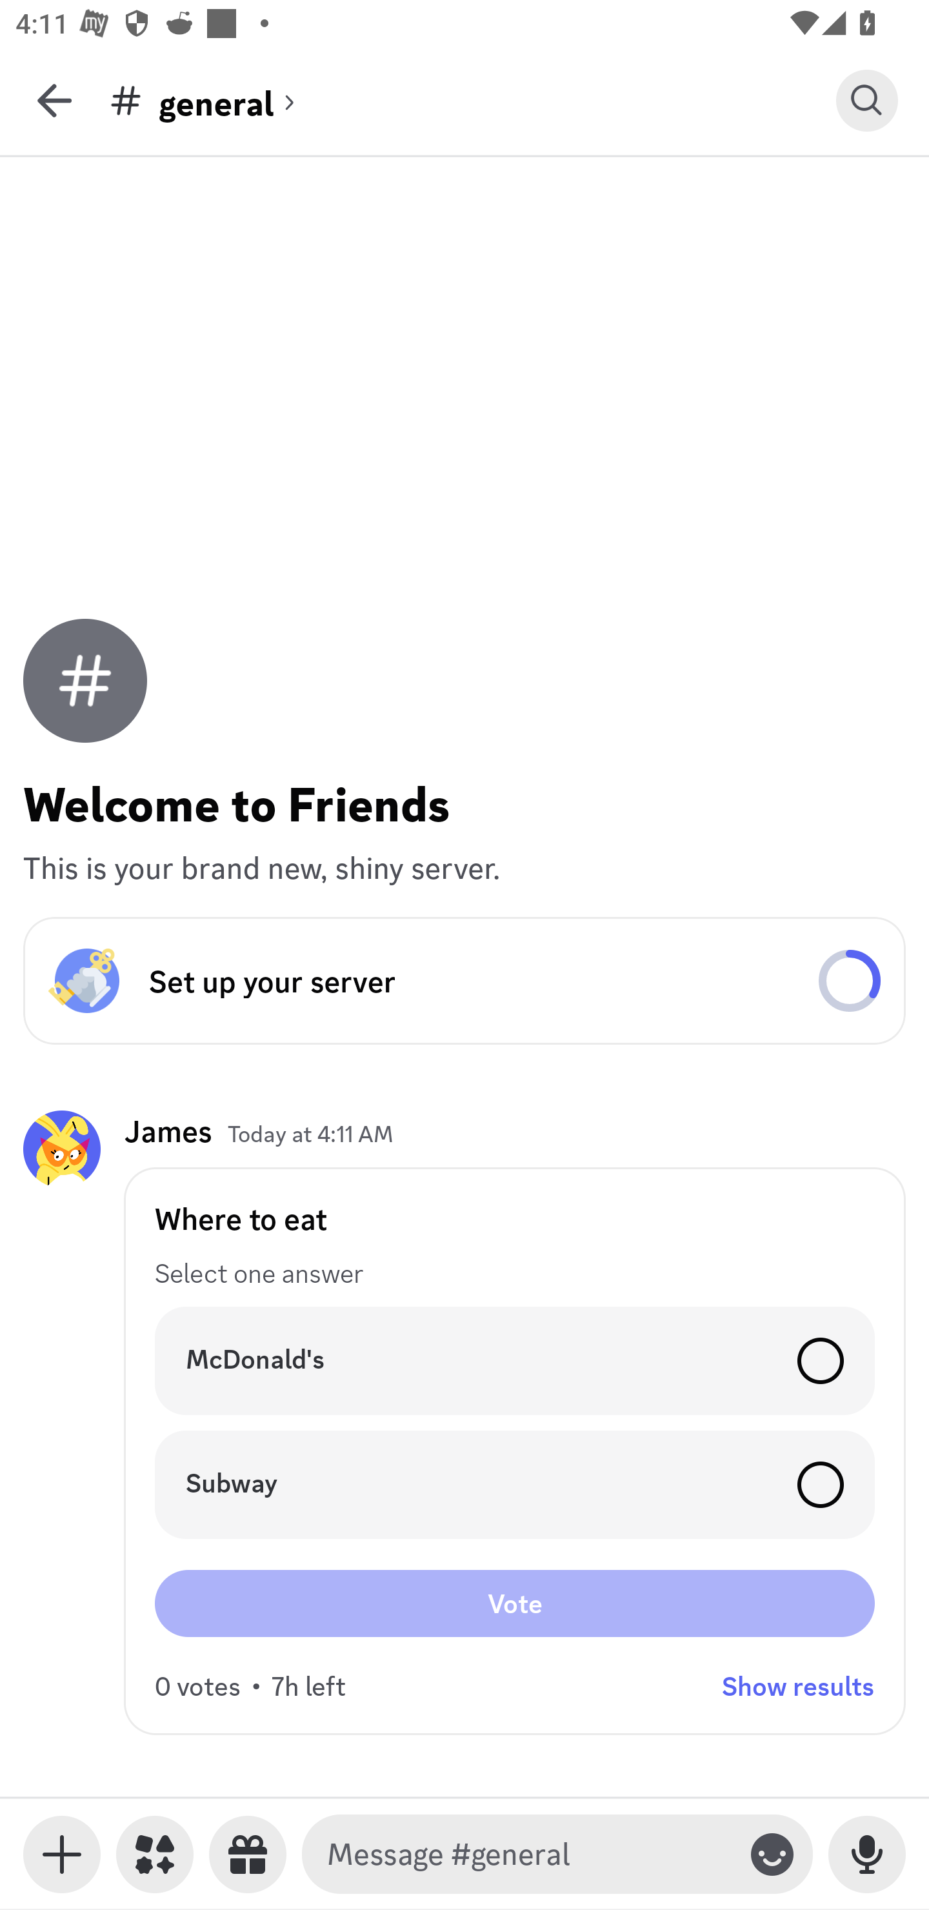 This screenshot has width=929, height=1910. Describe the element at coordinates (464, 981) in the screenshot. I see `Set up your server` at that location.